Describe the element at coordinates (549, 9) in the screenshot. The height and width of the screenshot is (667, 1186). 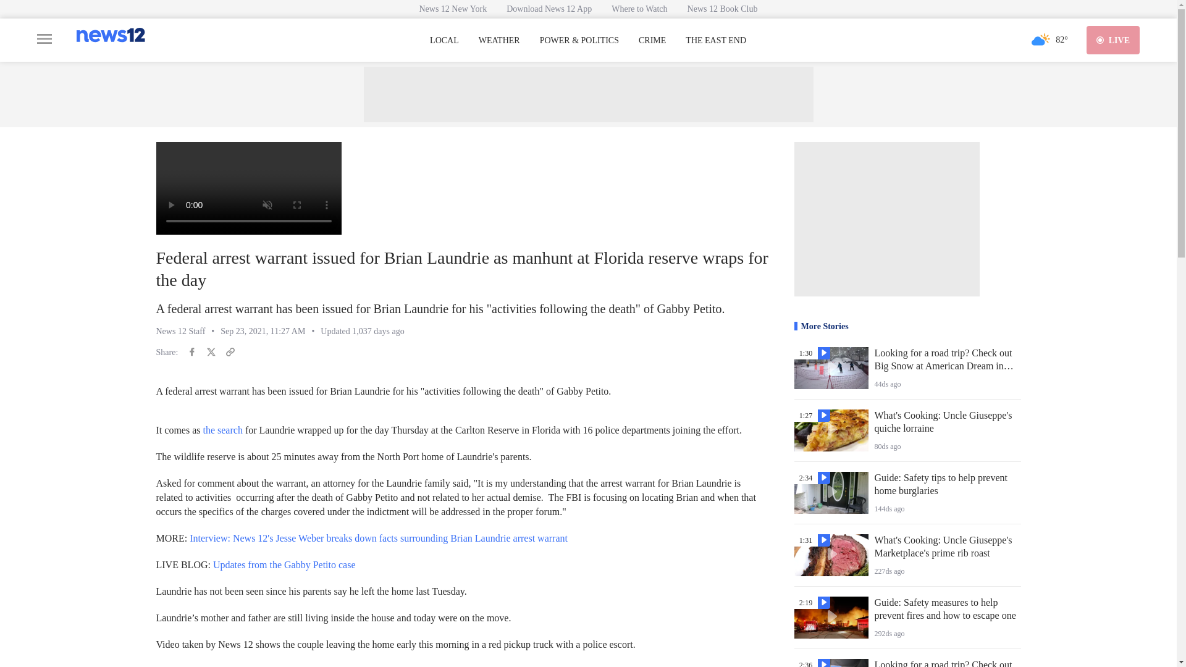
I see `Download News 12 App` at that location.